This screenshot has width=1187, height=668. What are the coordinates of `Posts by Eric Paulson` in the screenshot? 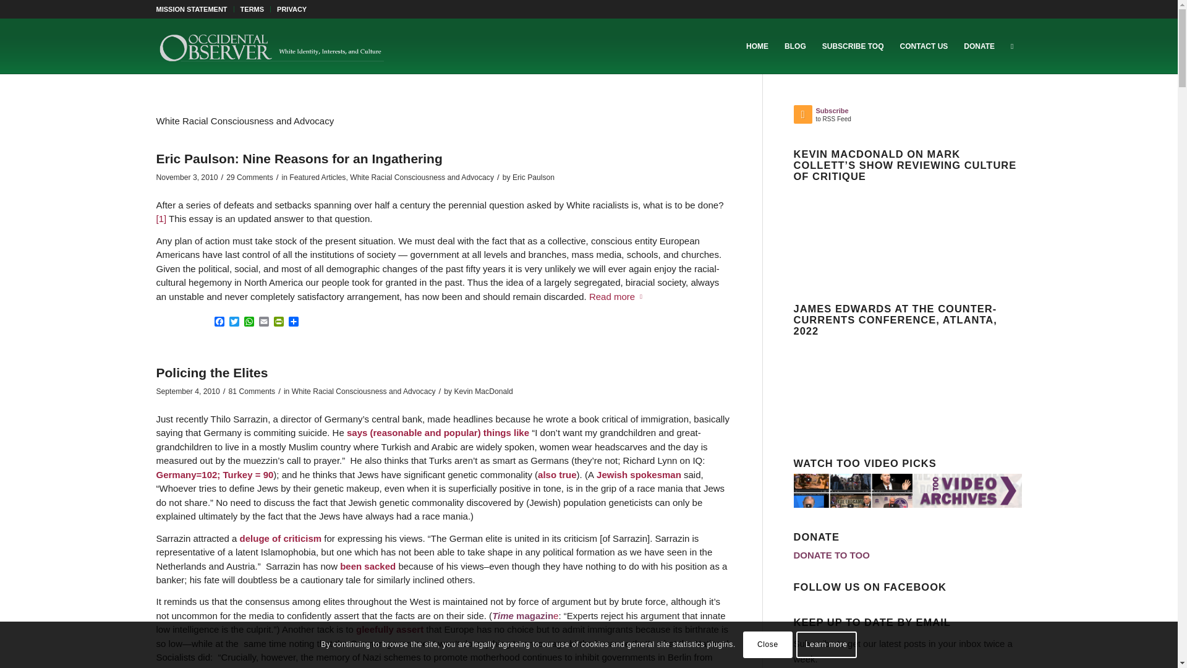 It's located at (533, 177).